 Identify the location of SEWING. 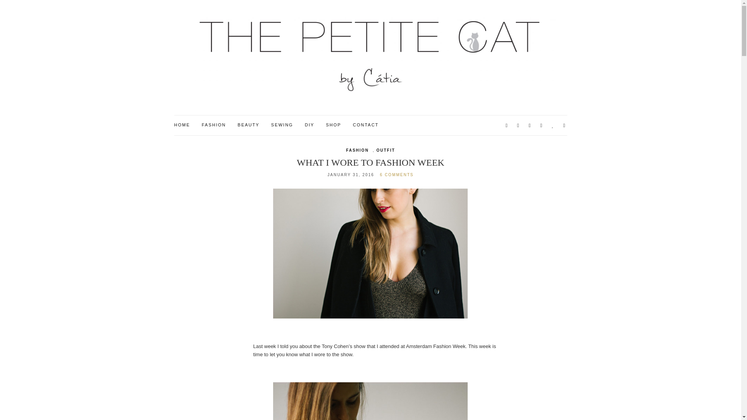
(282, 125).